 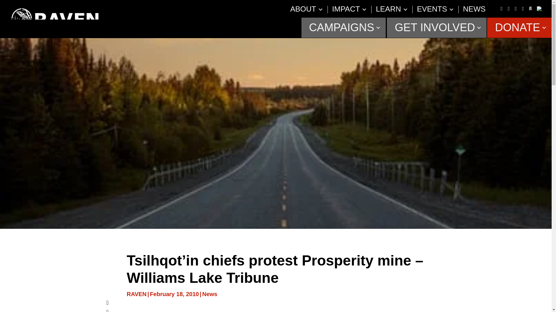 I want to click on ABOUT, so click(x=303, y=9).